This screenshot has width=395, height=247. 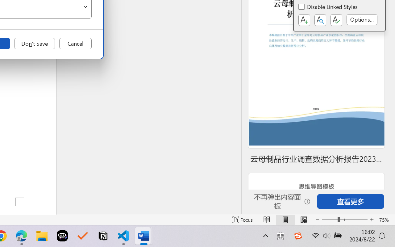 What do you see at coordinates (344, 220) in the screenshot?
I see `Zoom` at bounding box center [344, 220].